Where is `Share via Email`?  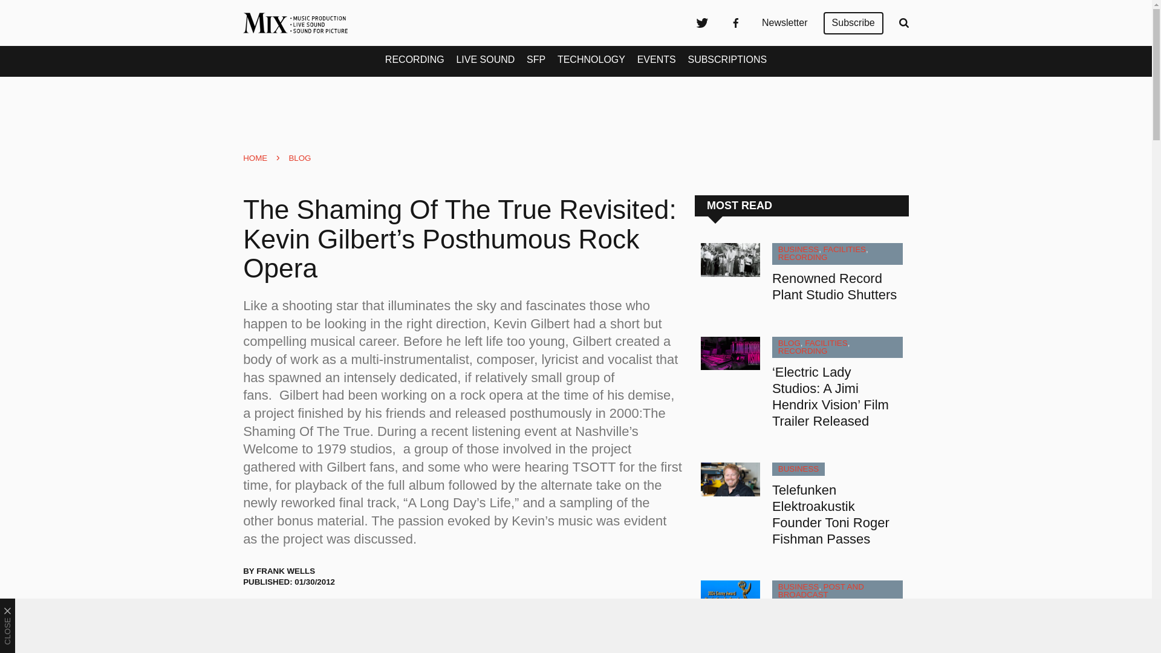
Share via Email is located at coordinates (349, 615).